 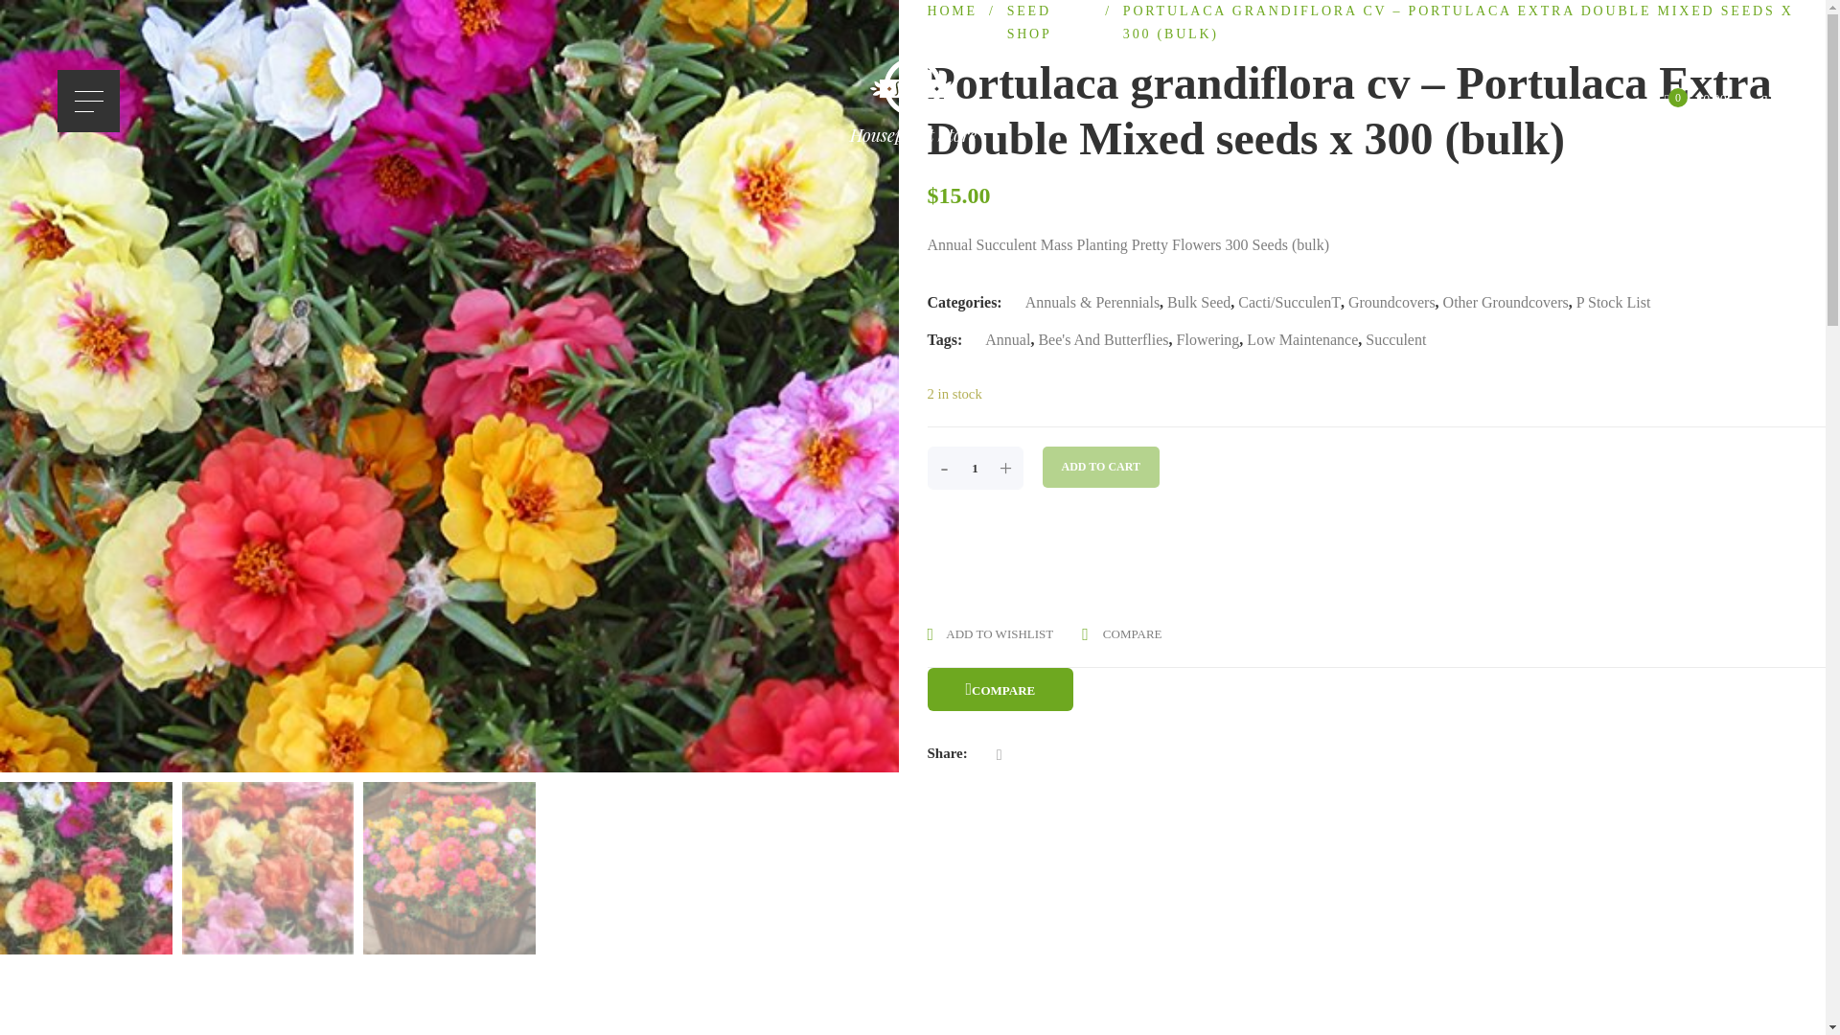 What do you see at coordinates (952, 11) in the screenshot?
I see `HOME` at bounding box center [952, 11].